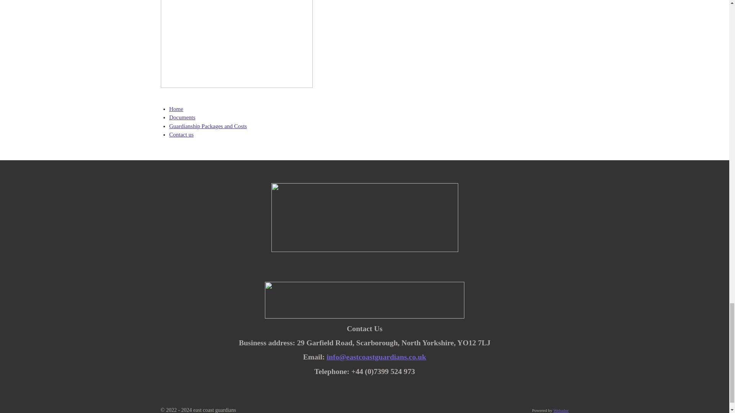 This screenshot has height=413, width=735. Describe the element at coordinates (208, 126) in the screenshot. I see `Guardianship Packages and Costs` at that location.